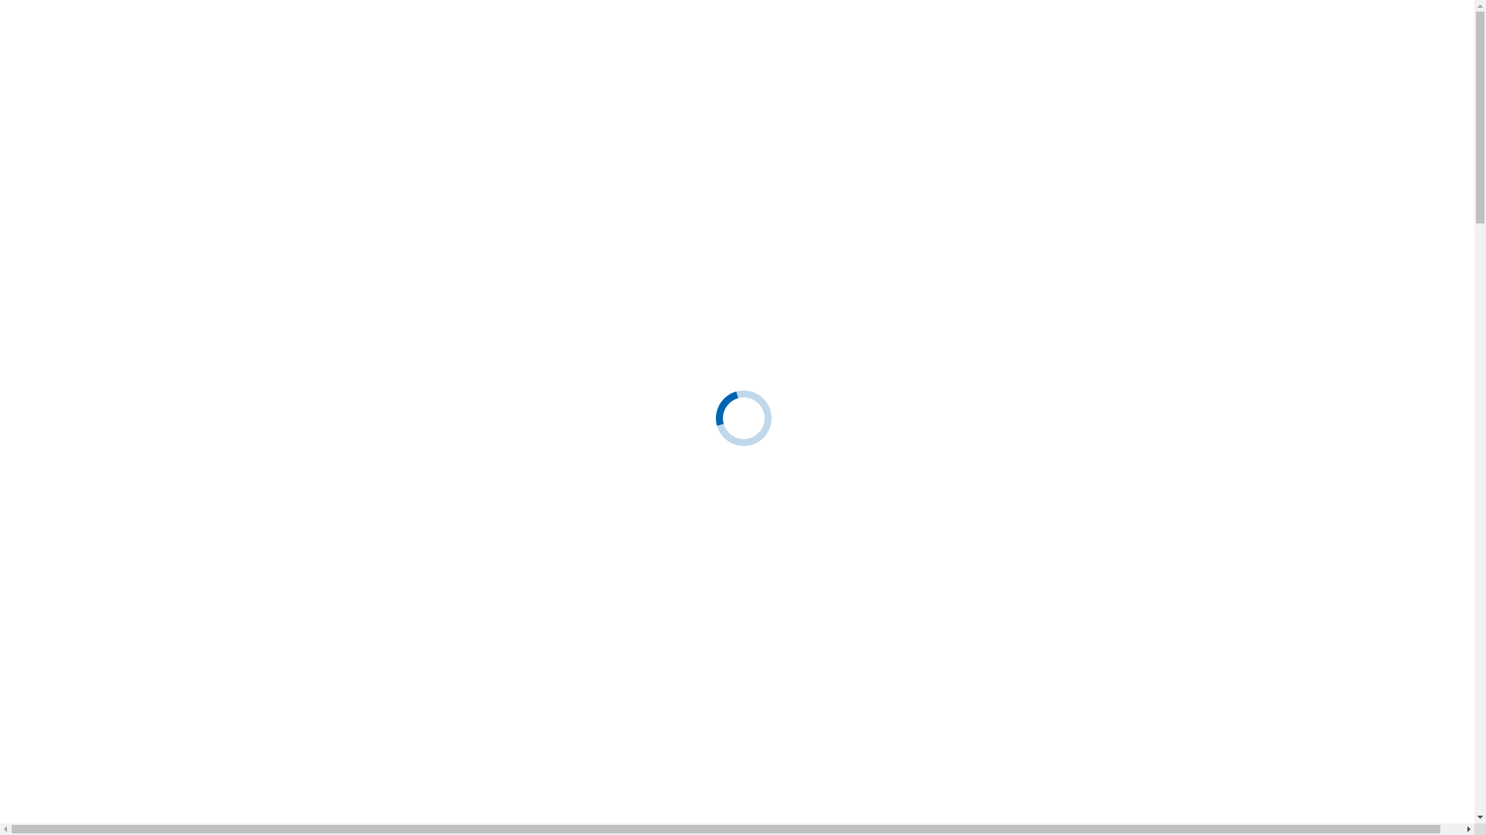  Describe the element at coordinates (53, 427) in the screenshot. I see `Home` at that location.